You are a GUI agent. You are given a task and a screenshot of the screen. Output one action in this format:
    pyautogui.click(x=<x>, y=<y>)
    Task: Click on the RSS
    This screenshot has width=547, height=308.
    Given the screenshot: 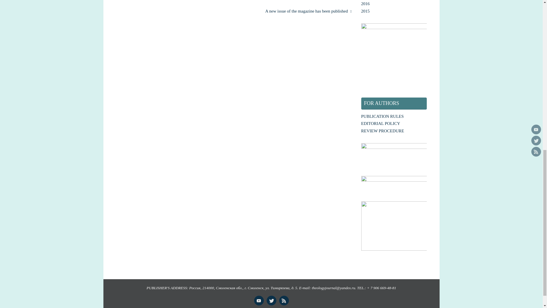 What is the action you would take?
    pyautogui.click(x=284, y=301)
    